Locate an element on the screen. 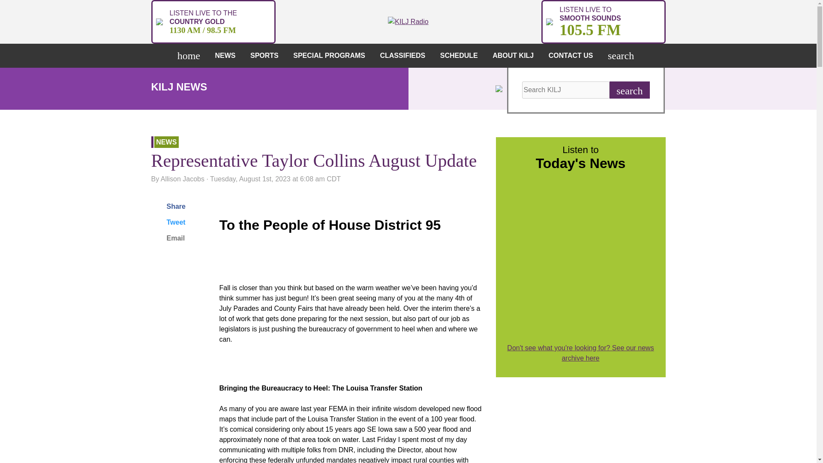 The height and width of the screenshot is (463, 823). NEWS is located at coordinates (191, 55).